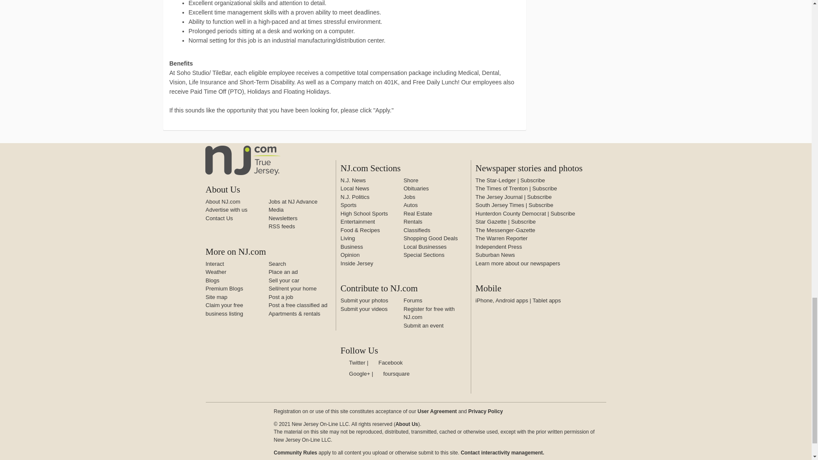  Describe the element at coordinates (219, 218) in the screenshot. I see `Contact Us` at that location.